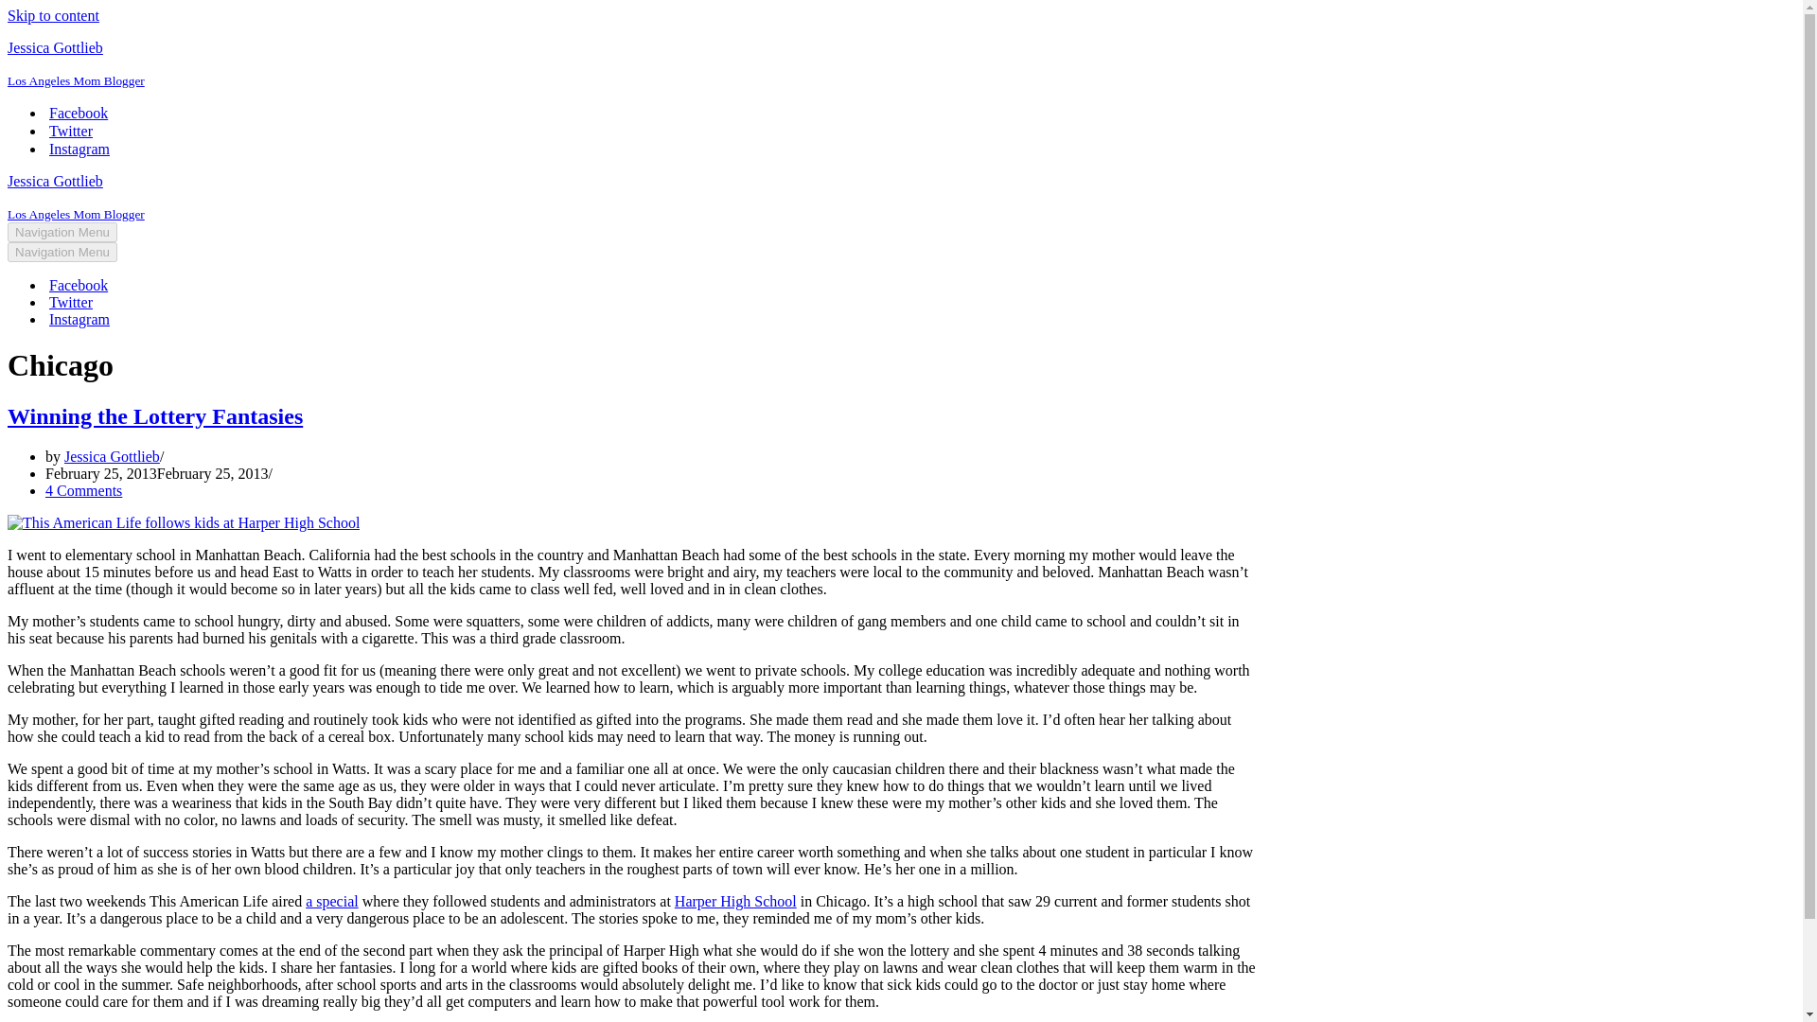  Describe the element at coordinates (735, 901) in the screenshot. I see `Harper High School Part Two` at that location.